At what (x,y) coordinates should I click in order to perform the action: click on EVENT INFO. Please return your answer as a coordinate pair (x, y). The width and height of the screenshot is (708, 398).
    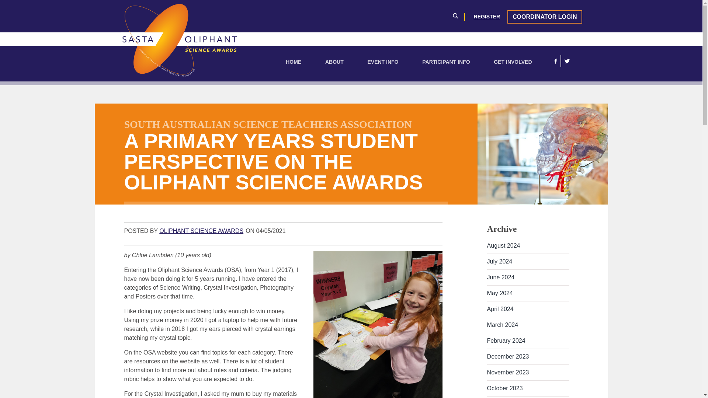
    Looking at the image, I should click on (383, 62).